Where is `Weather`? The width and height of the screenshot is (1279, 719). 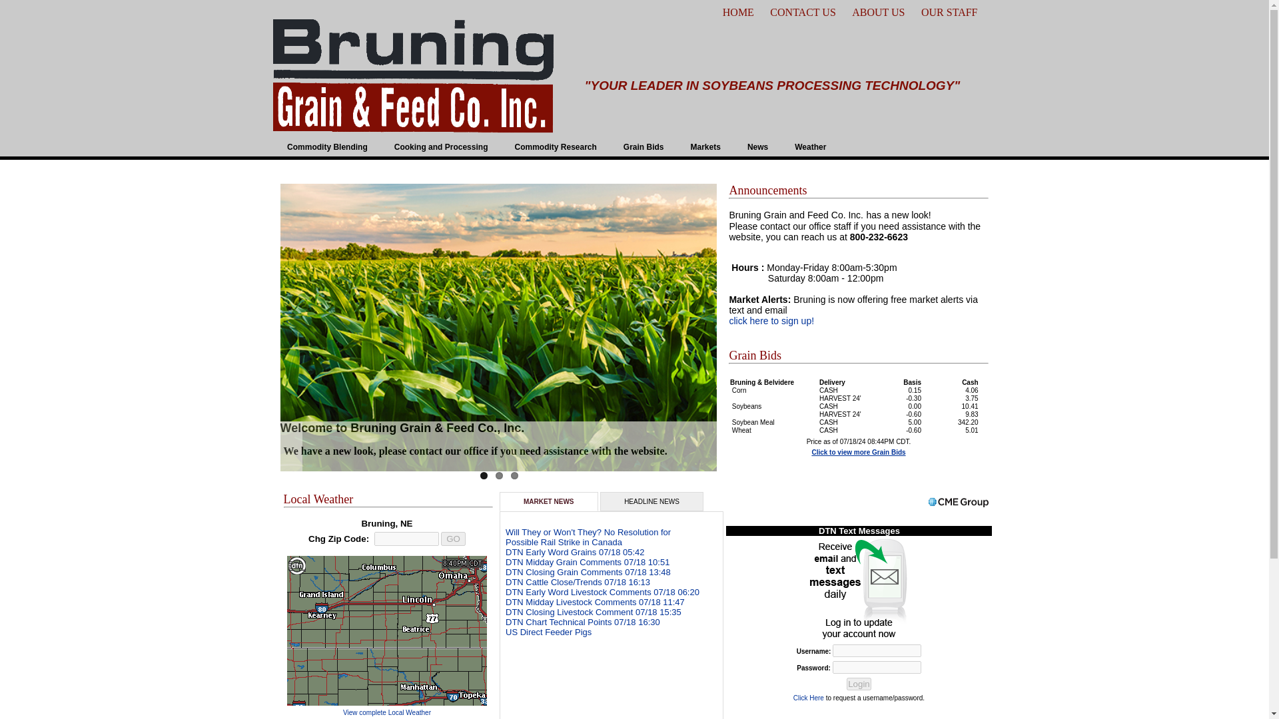 Weather is located at coordinates (810, 146).